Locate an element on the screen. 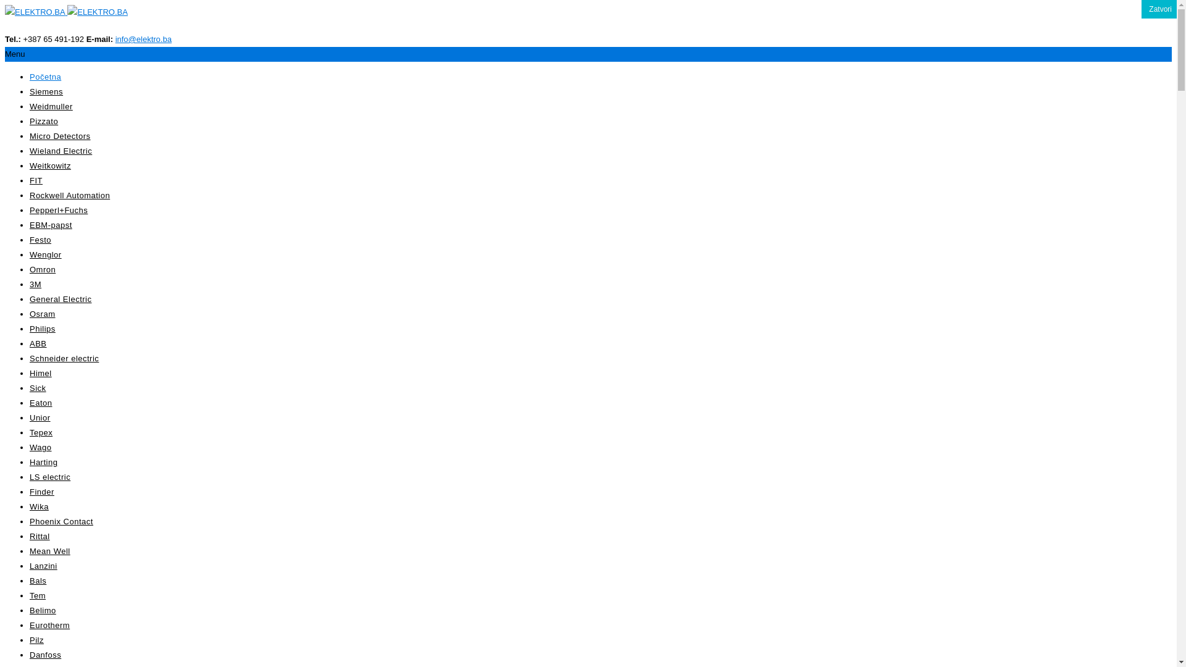 The image size is (1186, 667). Pilz is located at coordinates (37, 640).